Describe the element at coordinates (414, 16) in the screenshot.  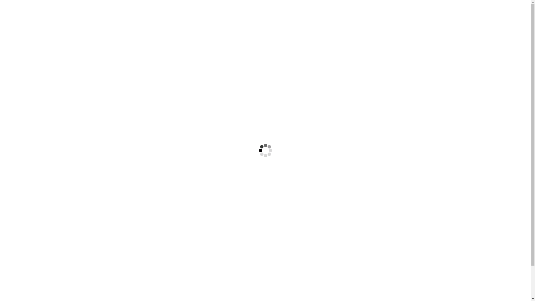
I see `Kontakt` at that location.